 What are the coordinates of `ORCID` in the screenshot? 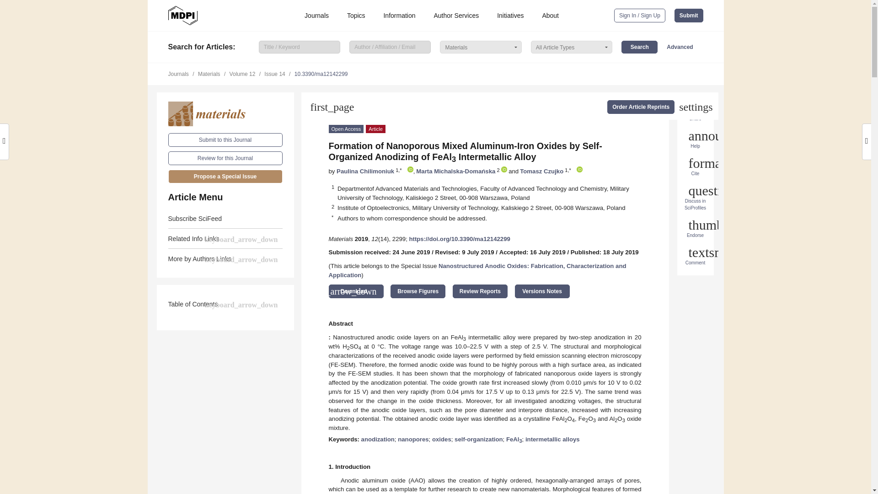 It's located at (410, 169).